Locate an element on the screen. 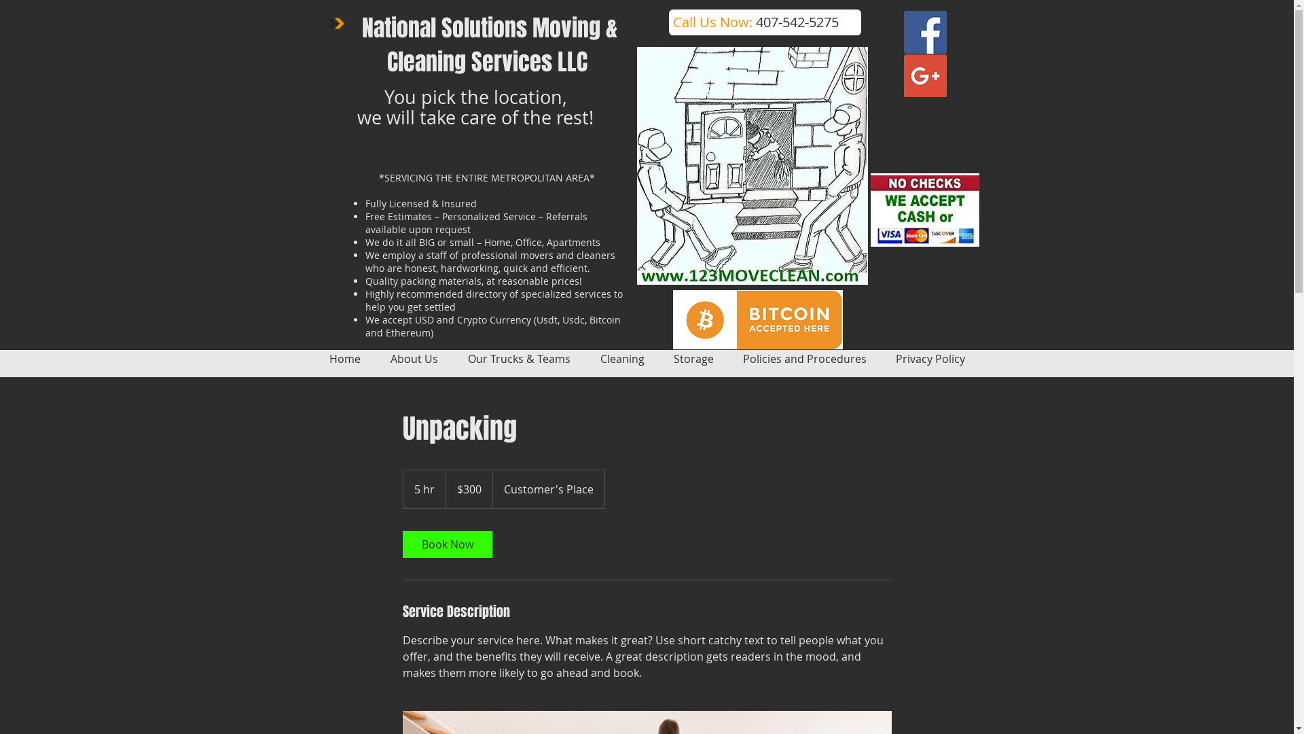 The height and width of the screenshot is (734, 1304). Our Trucks & Teams is located at coordinates (519, 359).